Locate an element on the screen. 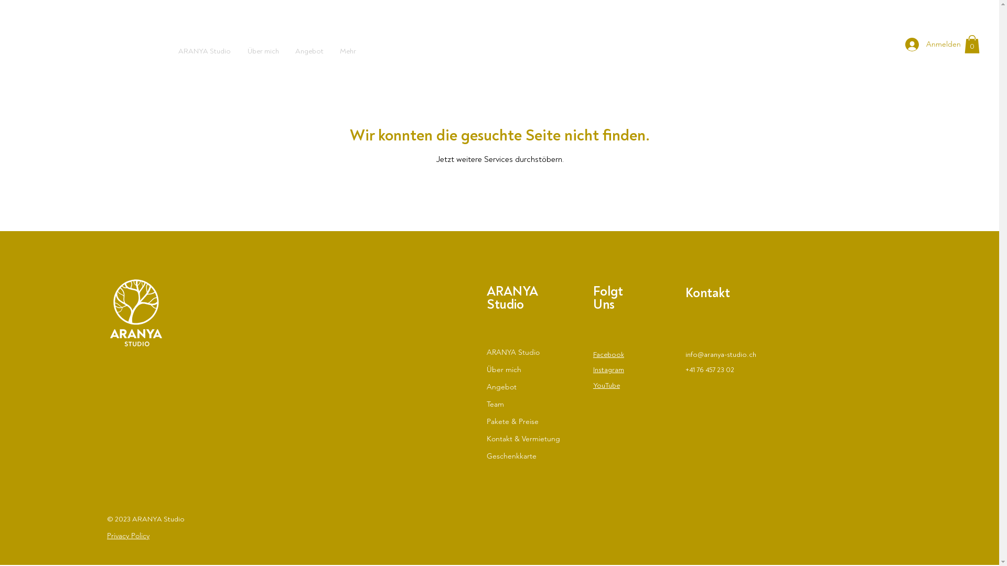 The image size is (1007, 566). Kontakt & Vermietung is located at coordinates (531, 439).